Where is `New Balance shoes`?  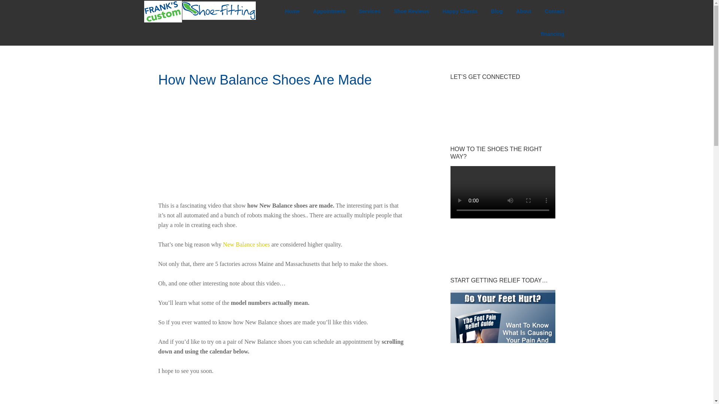 New Balance shoes is located at coordinates (246, 244).